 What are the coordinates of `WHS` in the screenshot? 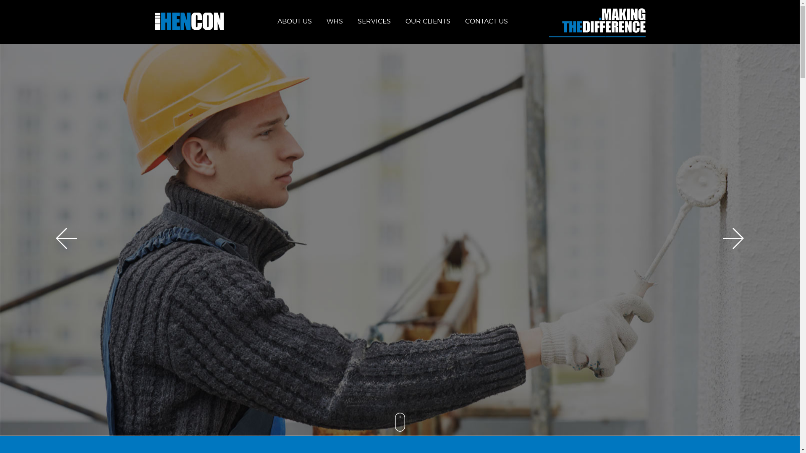 It's located at (335, 21).